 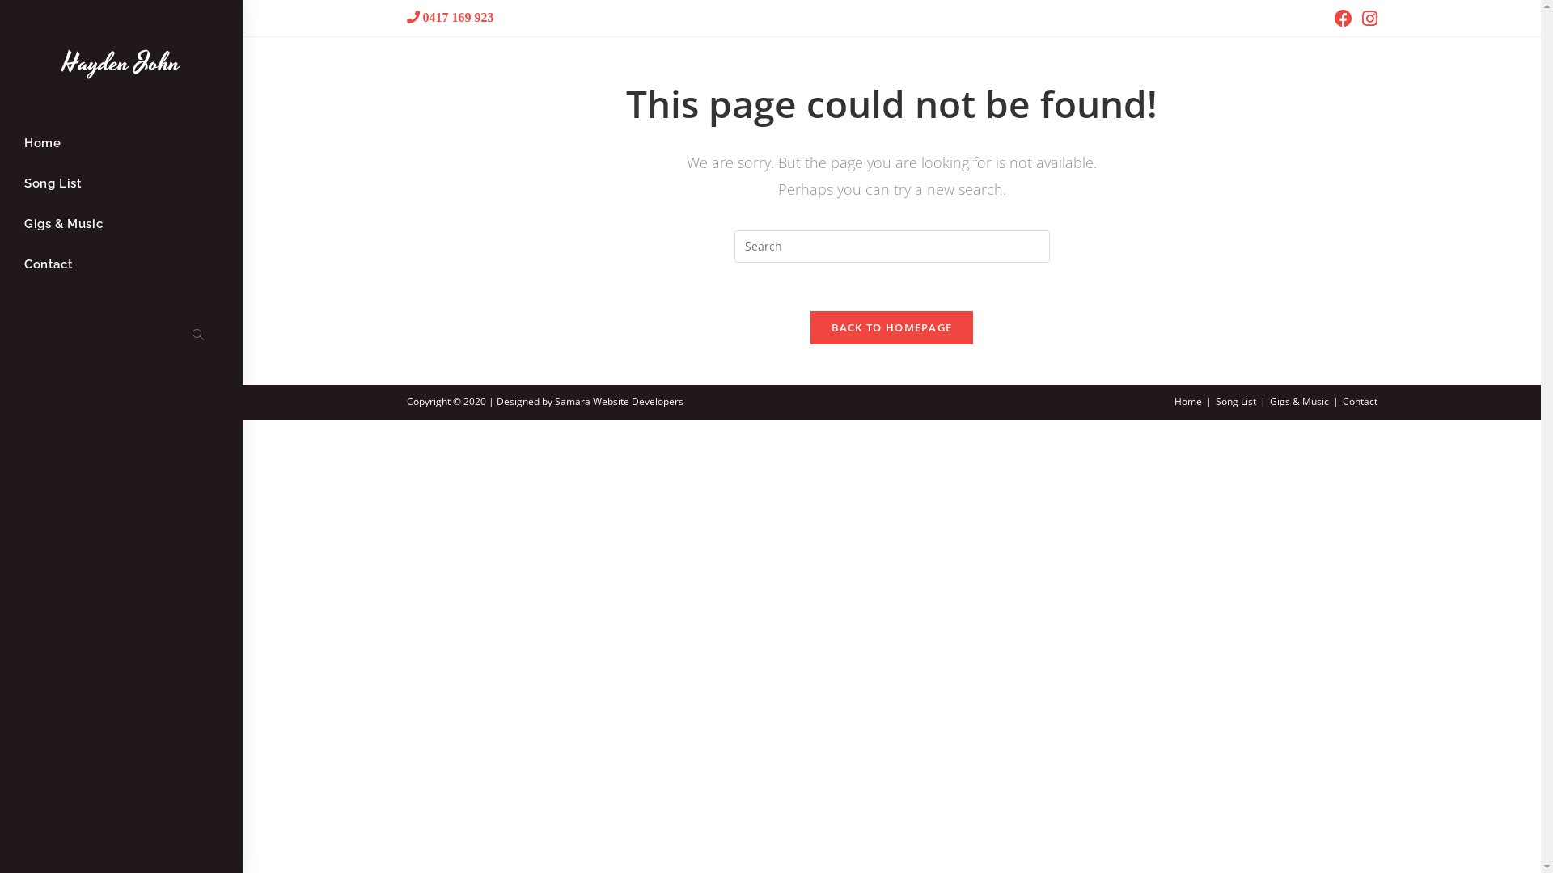 I want to click on Song List, so click(x=121, y=184).